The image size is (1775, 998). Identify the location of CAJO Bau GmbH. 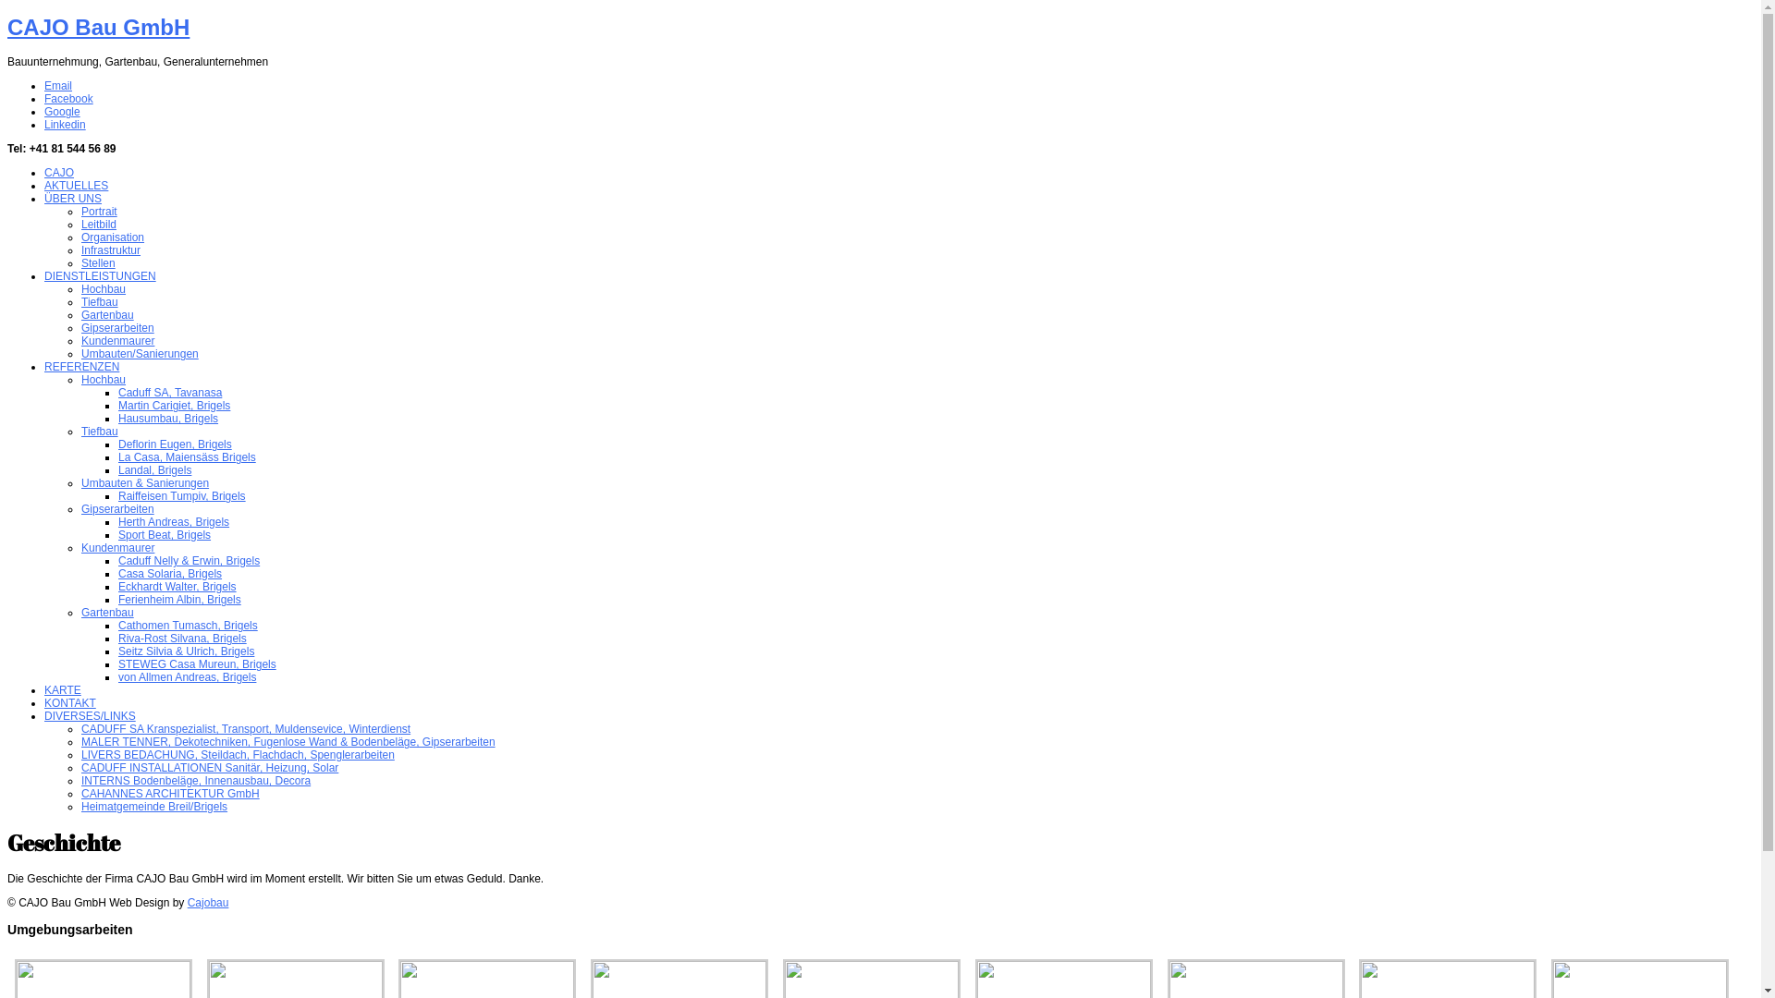
(98, 28).